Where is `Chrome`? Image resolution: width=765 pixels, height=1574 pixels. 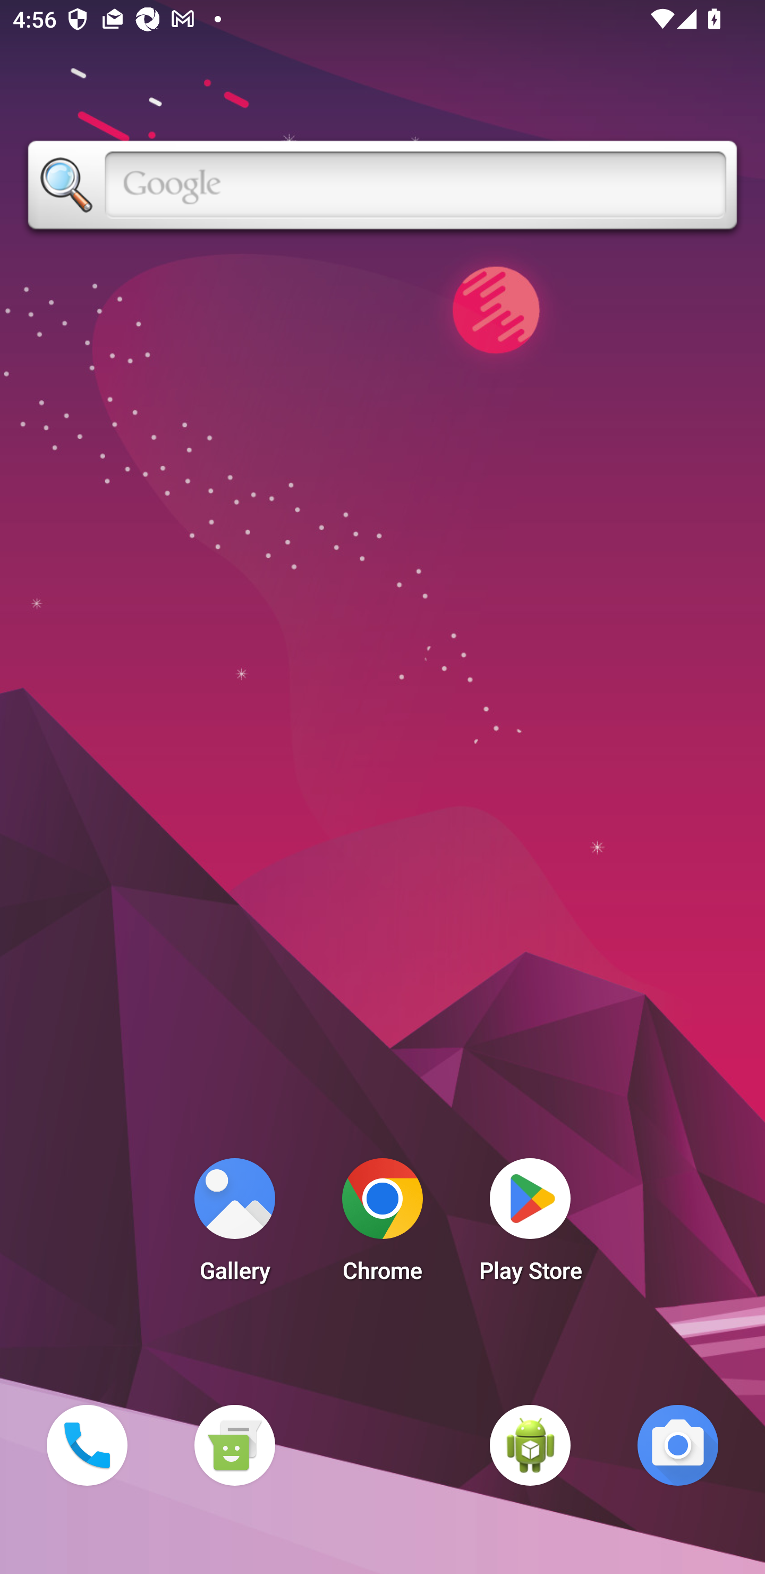 Chrome is located at coordinates (382, 1225).